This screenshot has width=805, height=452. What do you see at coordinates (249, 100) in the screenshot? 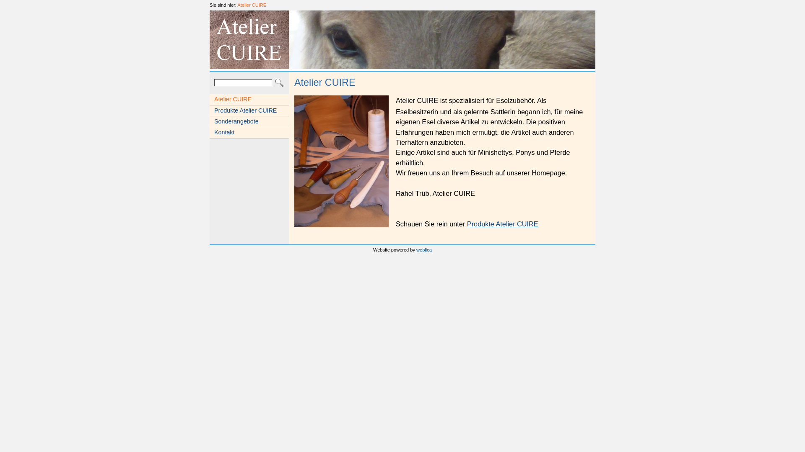
I see `Atelier CUIRE` at bounding box center [249, 100].